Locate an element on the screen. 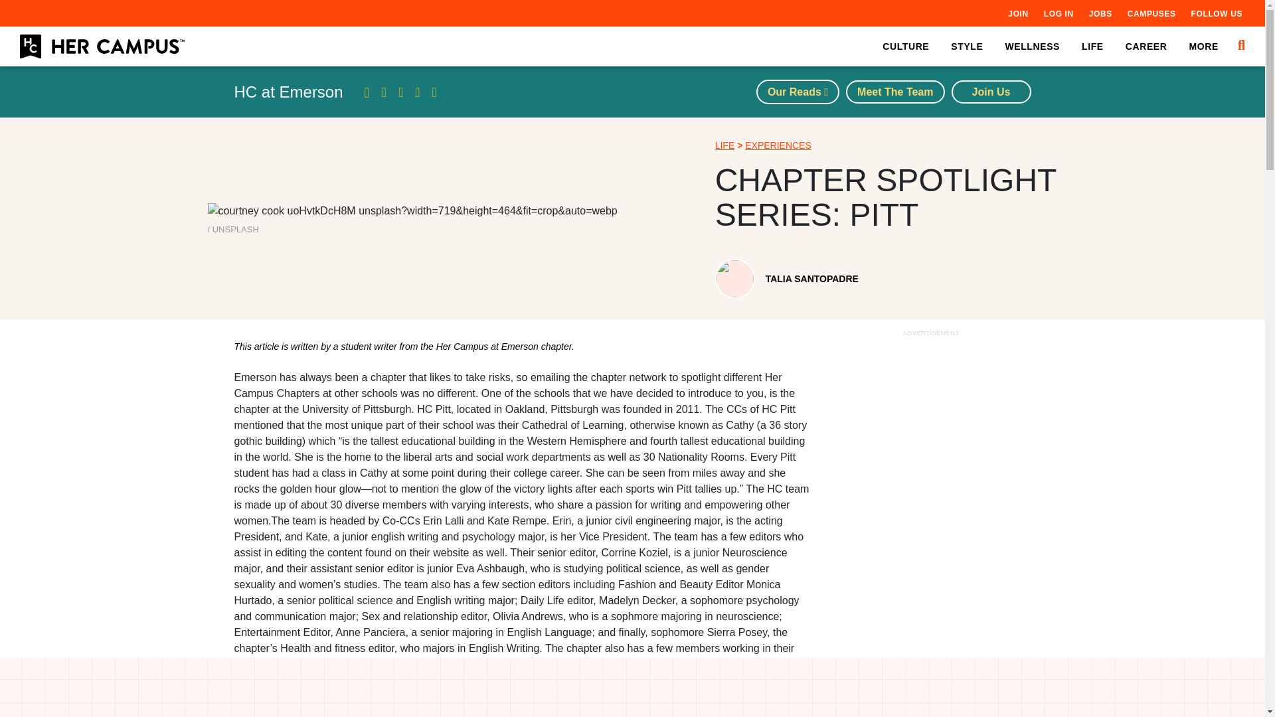 This screenshot has width=1275, height=717. JOIN is located at coordinates (1017, 13).